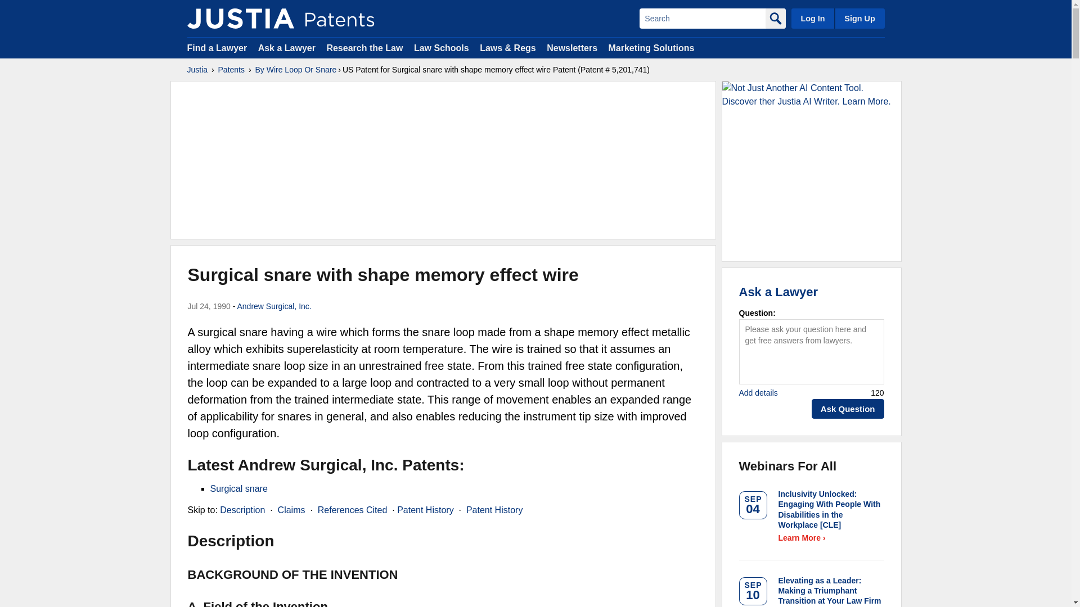 This screenshot has height=607, width=1080. I want to click on Ask a Lawyer, so click(286, 47).